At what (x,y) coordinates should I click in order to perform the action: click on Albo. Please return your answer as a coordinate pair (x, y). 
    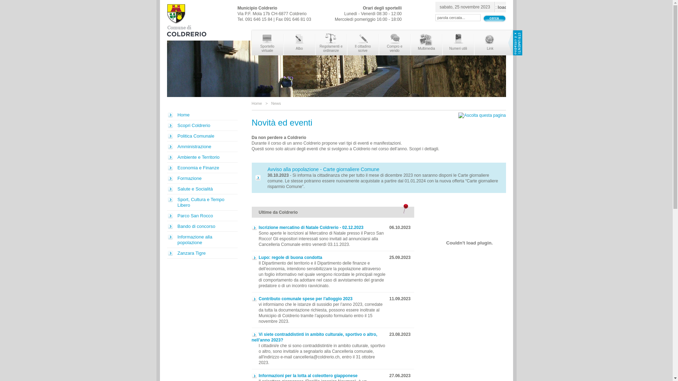
    Looking at the image, I should click on (299, 43).